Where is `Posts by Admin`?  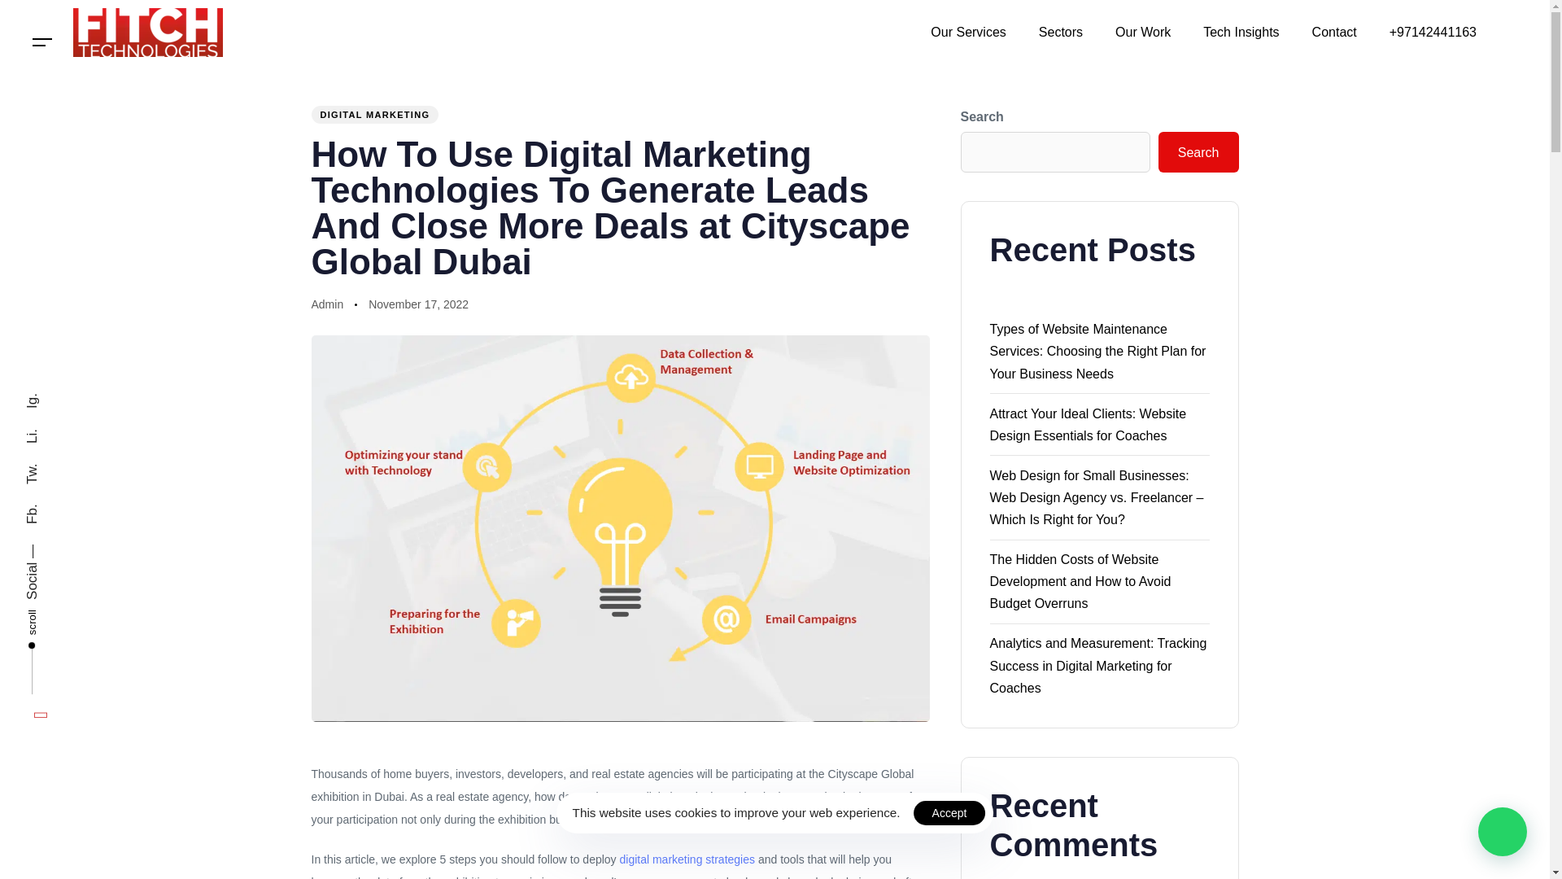
Posts by Admin is located at coordinates (327, 304).